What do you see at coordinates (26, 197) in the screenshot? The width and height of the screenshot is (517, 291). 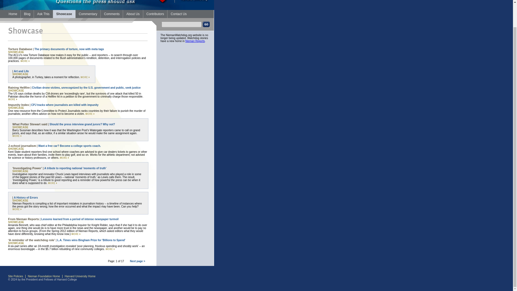 I see `A History of Errors` at bounding box center [26, 197].